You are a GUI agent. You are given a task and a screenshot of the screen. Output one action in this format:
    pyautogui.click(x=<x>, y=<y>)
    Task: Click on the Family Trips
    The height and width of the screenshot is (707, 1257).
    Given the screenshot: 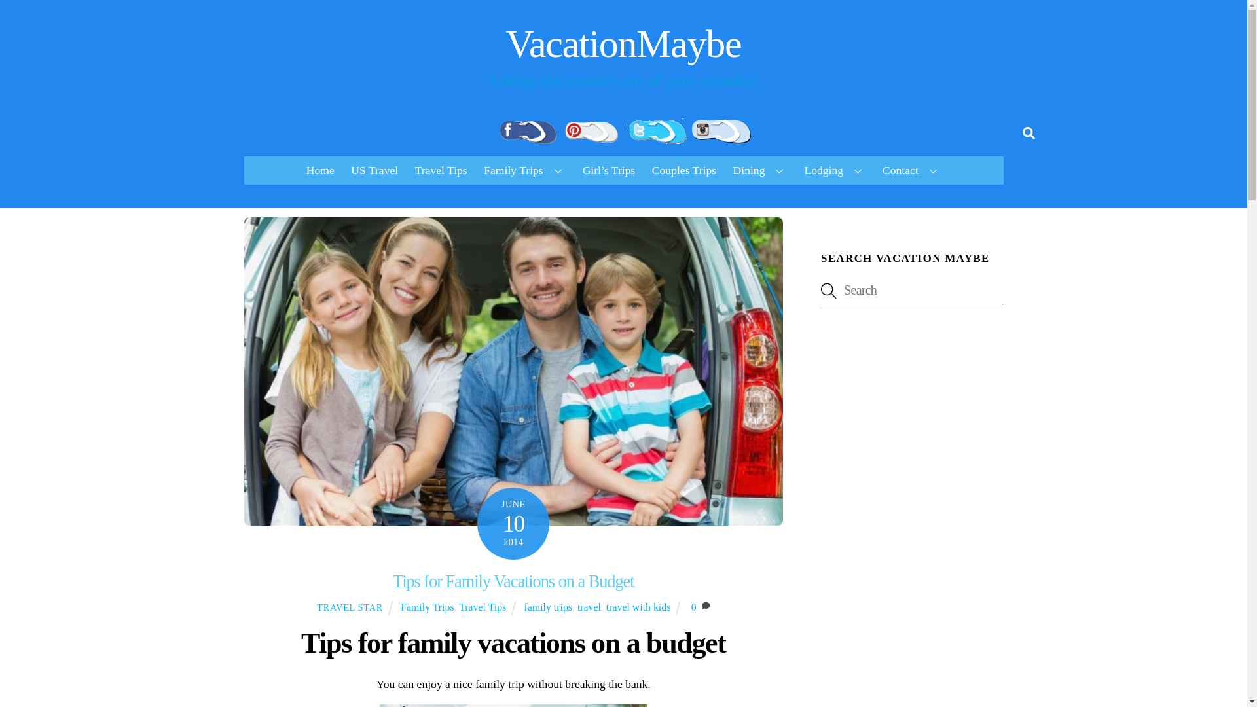 What is the action you would take?
    pyautogui.click(x=427, y=607)
    